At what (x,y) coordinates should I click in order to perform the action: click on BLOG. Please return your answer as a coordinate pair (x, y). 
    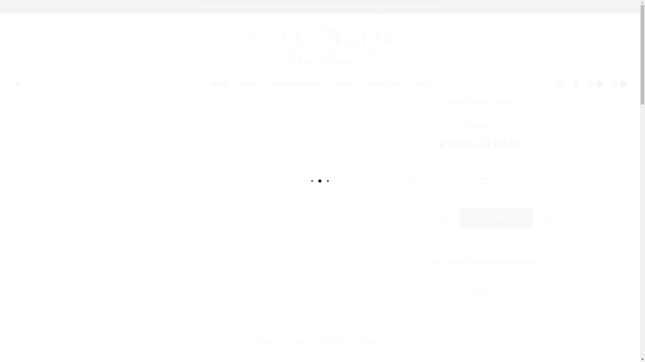
    Looking at the image, I should click on (343, 84).